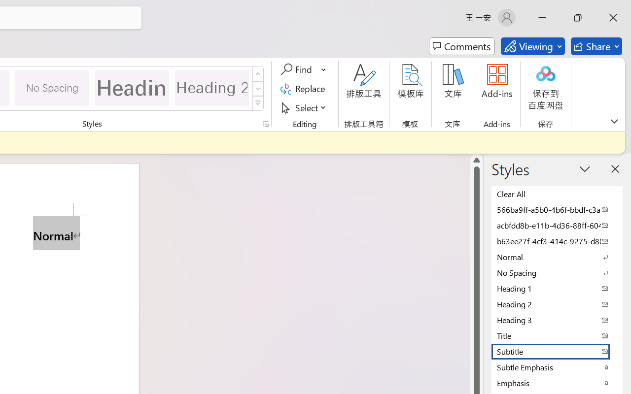 Image resolution: width=631 pixels, height=394 pixels. I want to click on acbfdd8b-e11b-4d36-88ff-6049b138f862, so click(557, 225).